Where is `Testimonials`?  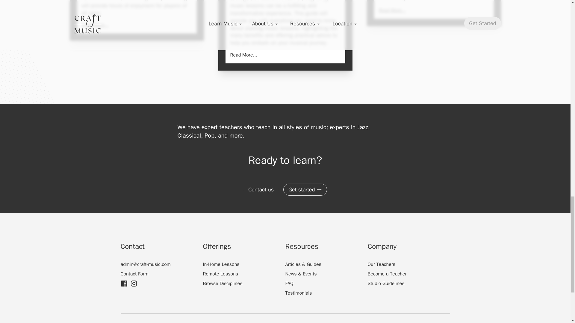 Testimonials is located at coordinates (298, 293).